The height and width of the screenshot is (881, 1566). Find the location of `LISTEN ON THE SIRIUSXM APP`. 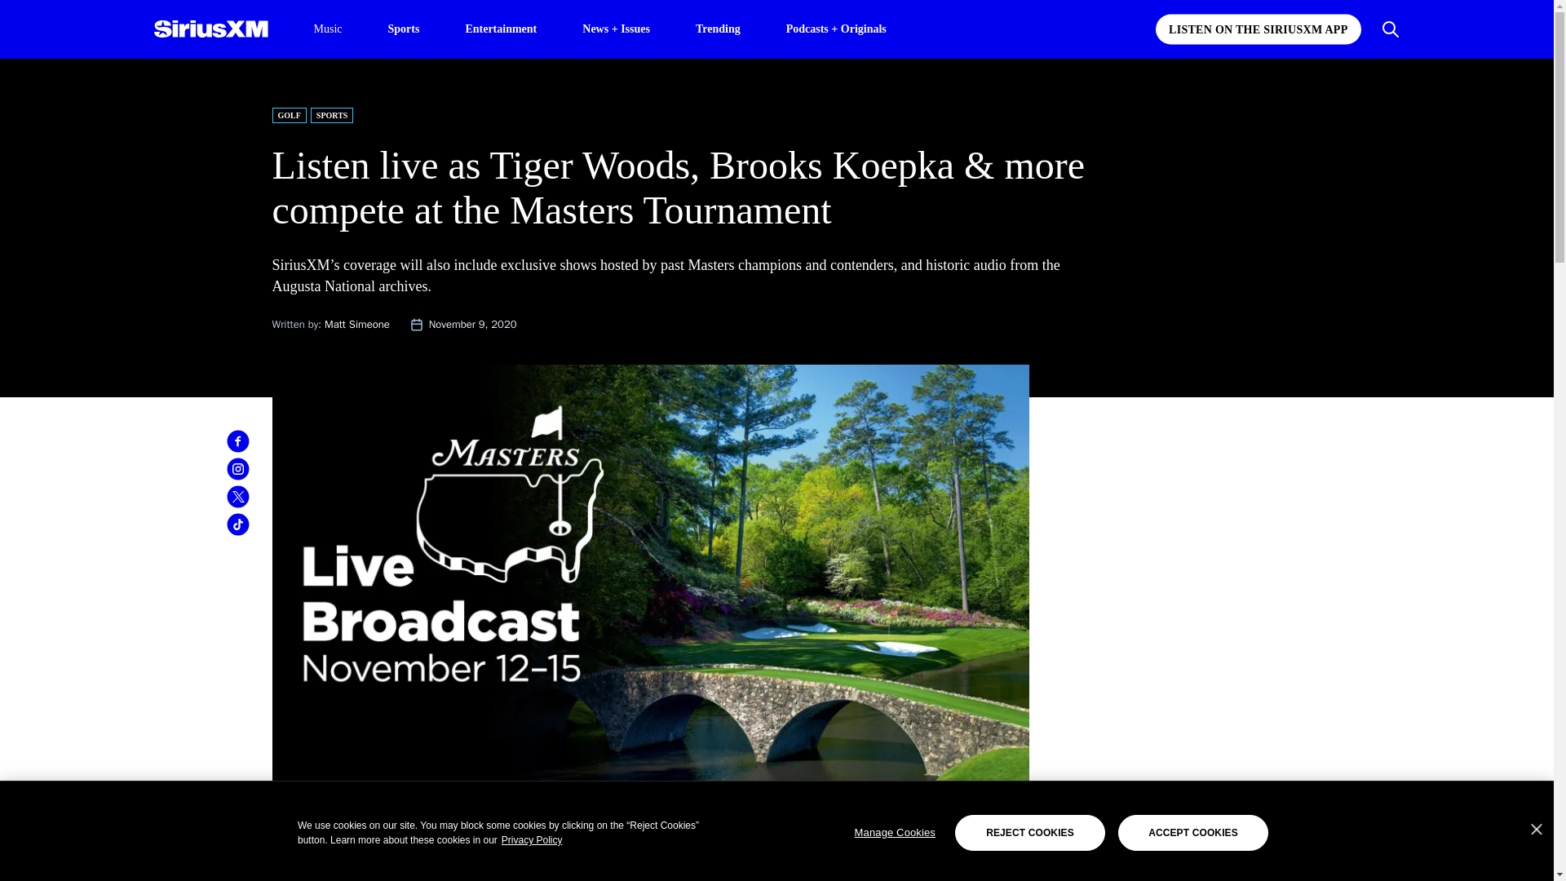

LISTEN ON THE SIRIUSXM APP is located at coordinates (1258, 29).